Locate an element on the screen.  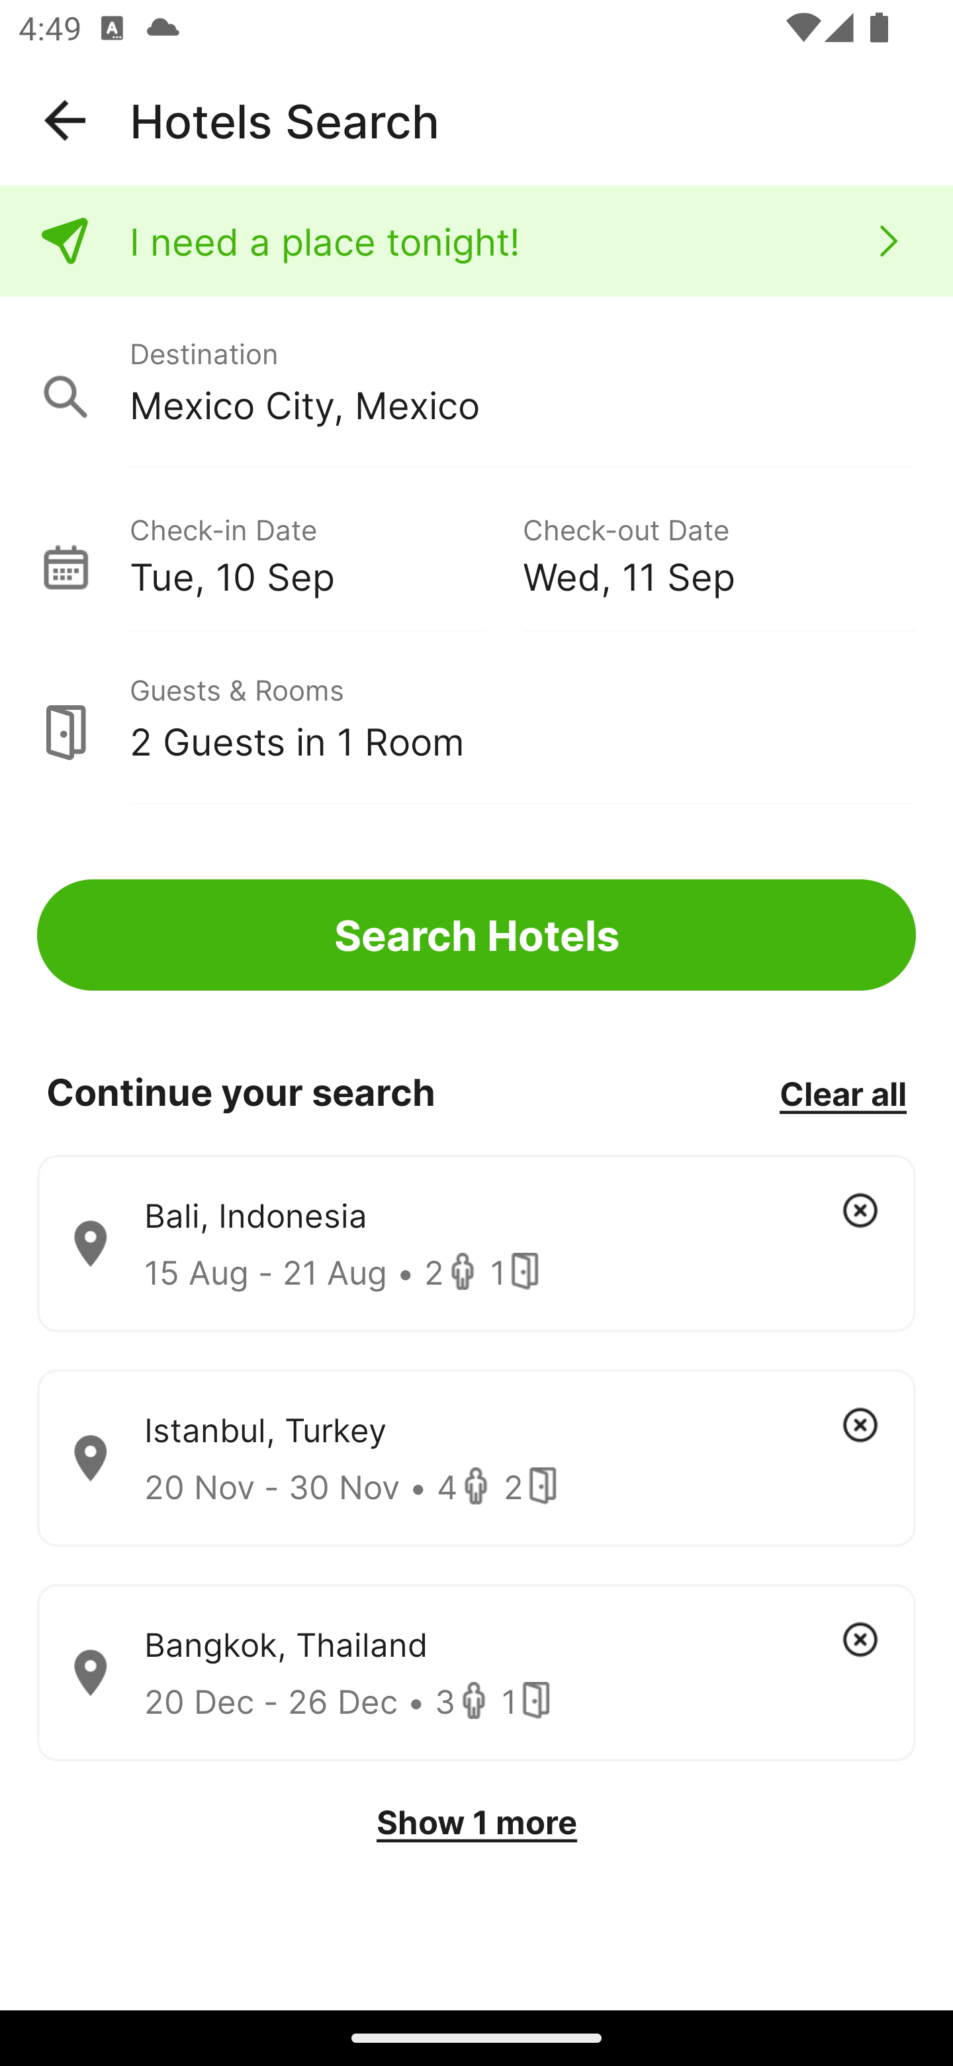
Search Hotels is located at coordinates (476, 935).